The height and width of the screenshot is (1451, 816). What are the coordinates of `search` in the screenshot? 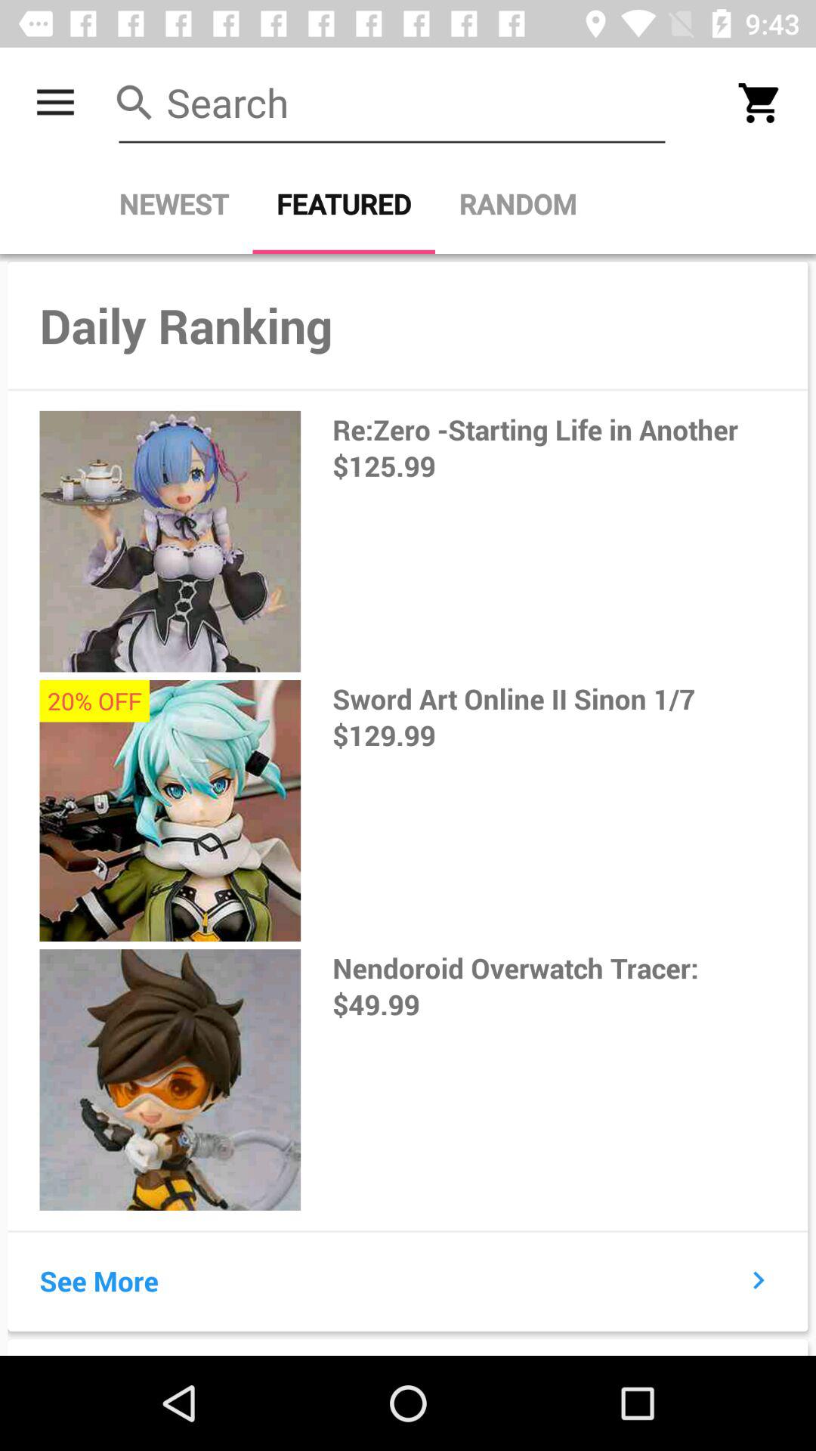 It's located at (392, 103).